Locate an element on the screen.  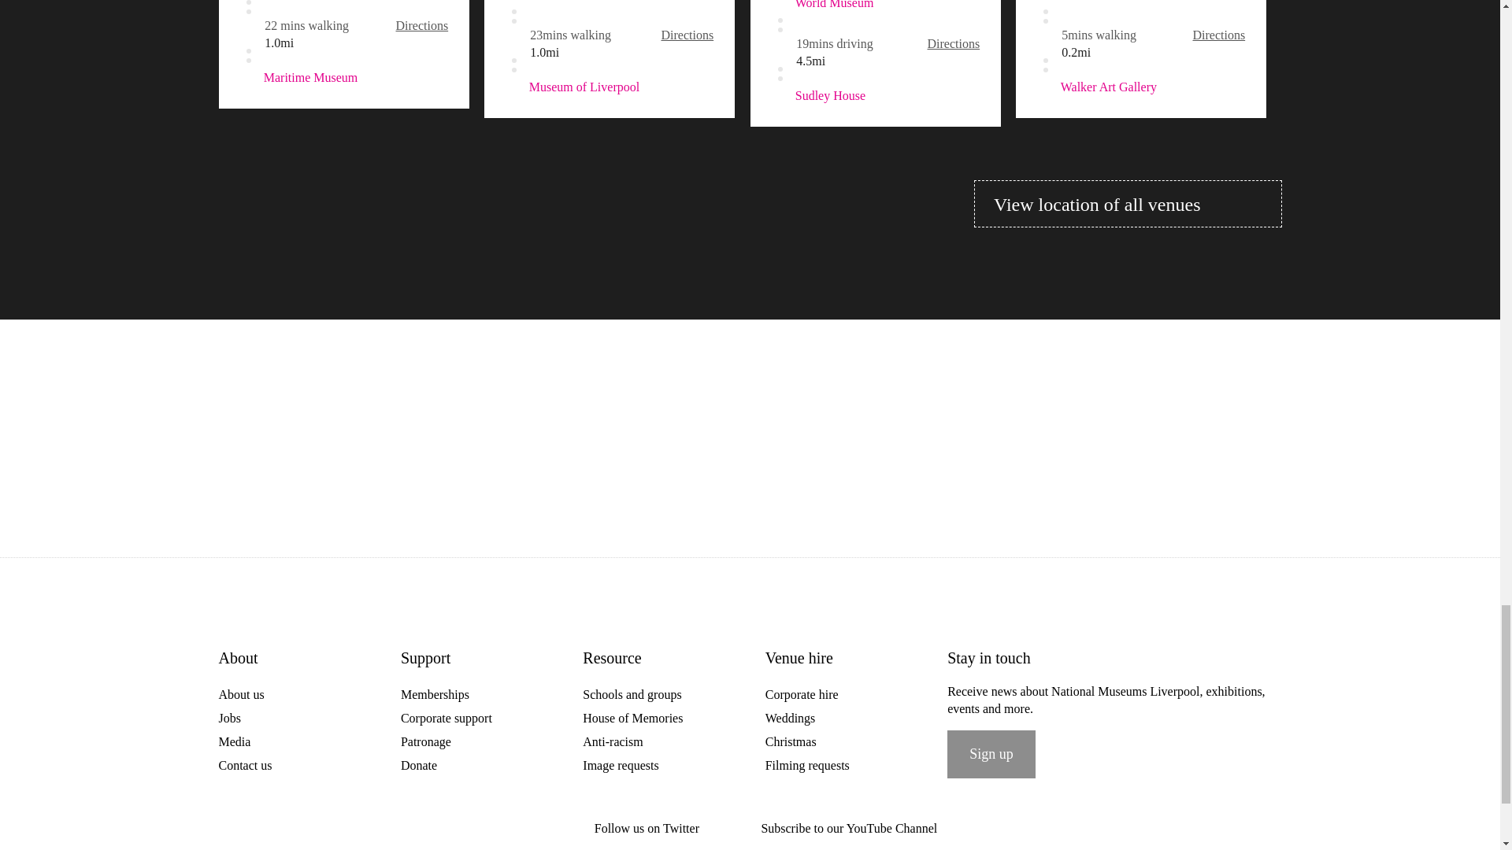
Maritime Museum is located at coordinates (343, 78).